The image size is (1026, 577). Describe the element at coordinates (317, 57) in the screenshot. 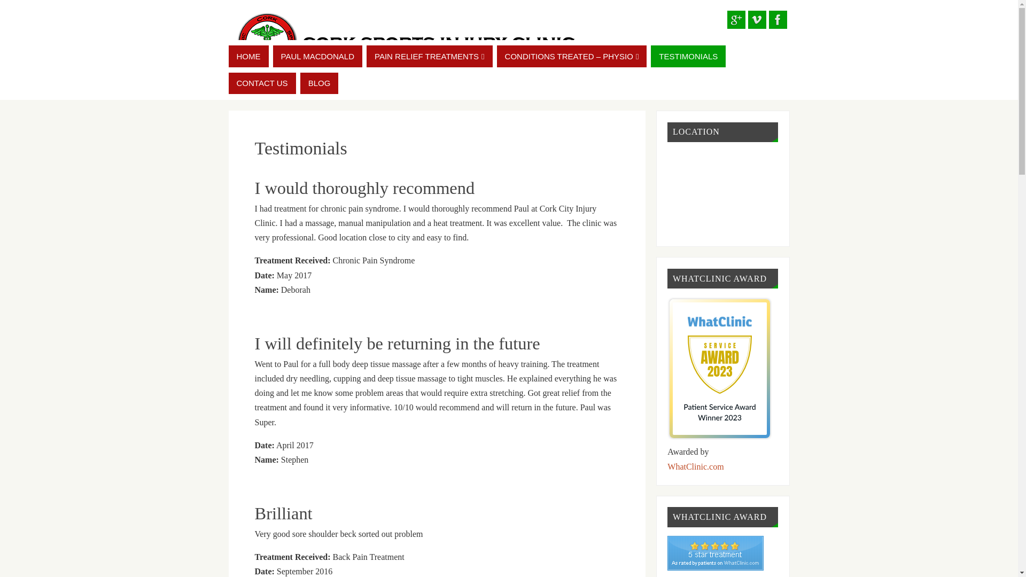

I see `PAUL MACDONALD` at that location.